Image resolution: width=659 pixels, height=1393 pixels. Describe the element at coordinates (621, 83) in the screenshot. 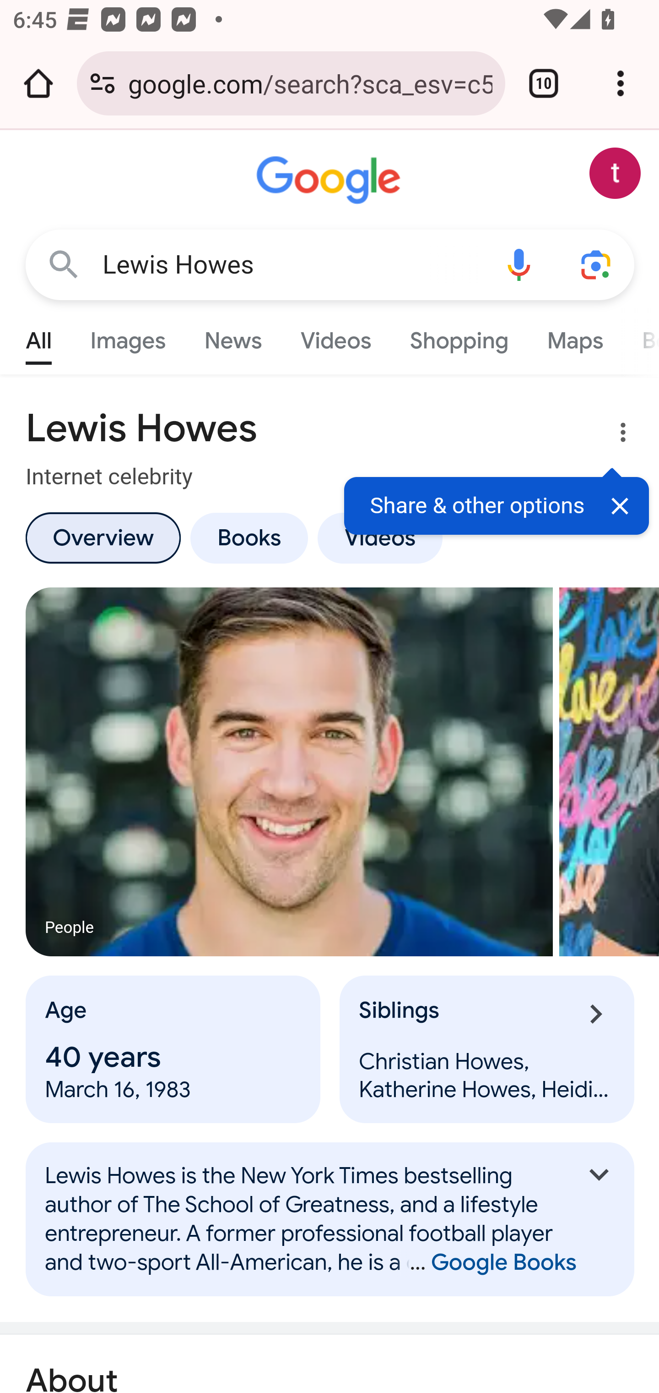

I see `Customize and control Google Chrome` at that location.